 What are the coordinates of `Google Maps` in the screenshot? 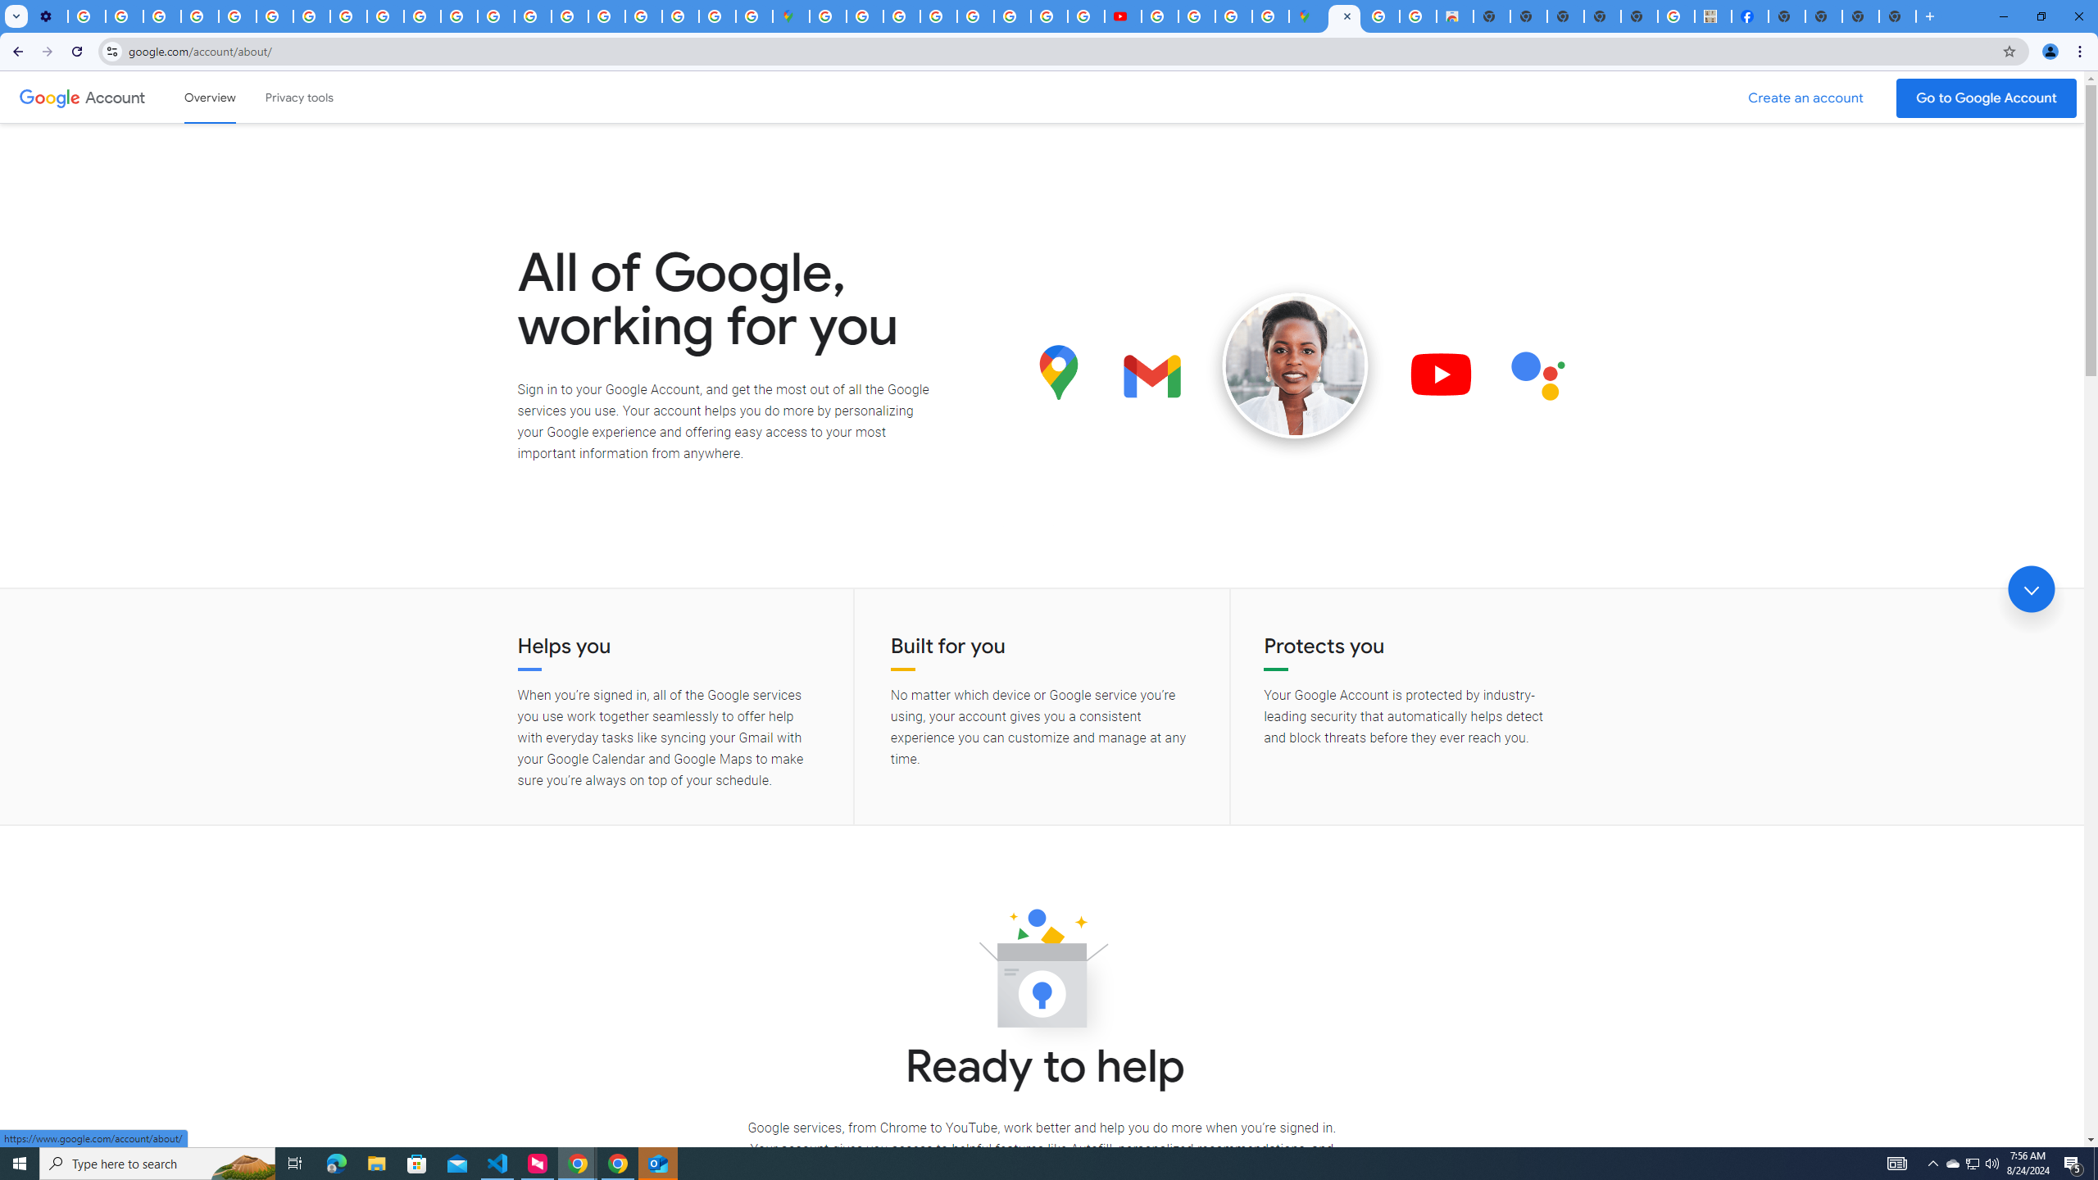 It's located at (1308, 16).